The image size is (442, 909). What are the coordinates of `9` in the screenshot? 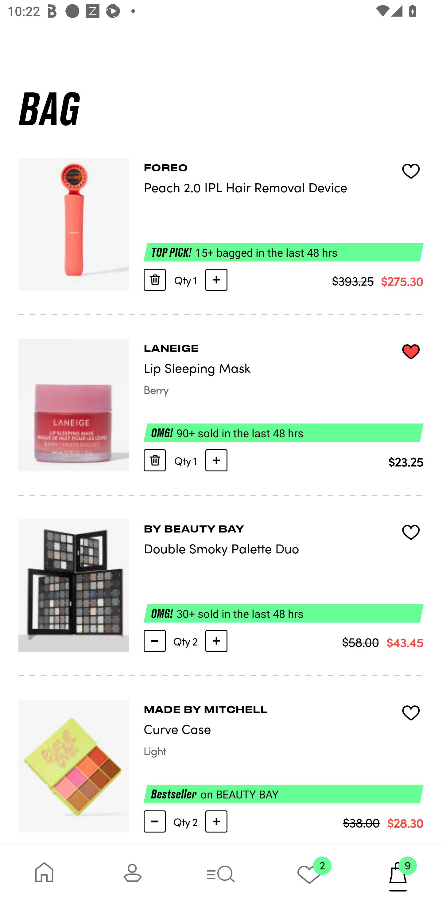 It's located at (398, 876).